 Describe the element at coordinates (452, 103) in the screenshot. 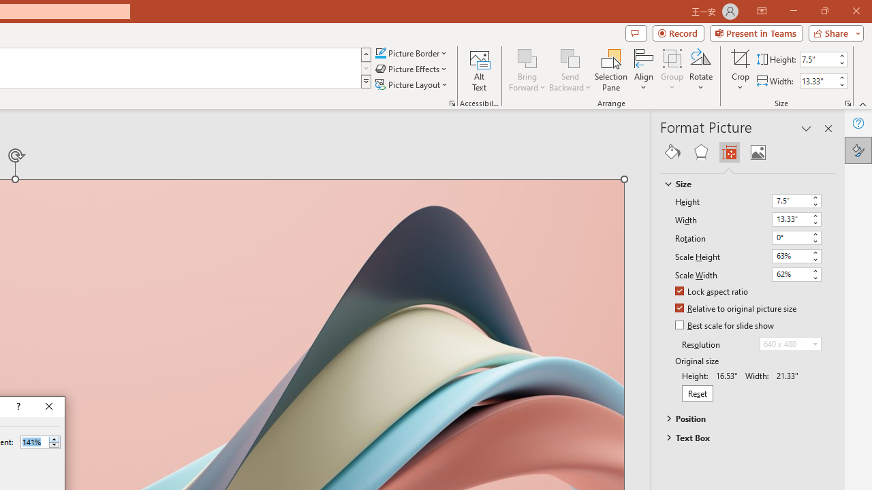

I see `Picture...` at that location.